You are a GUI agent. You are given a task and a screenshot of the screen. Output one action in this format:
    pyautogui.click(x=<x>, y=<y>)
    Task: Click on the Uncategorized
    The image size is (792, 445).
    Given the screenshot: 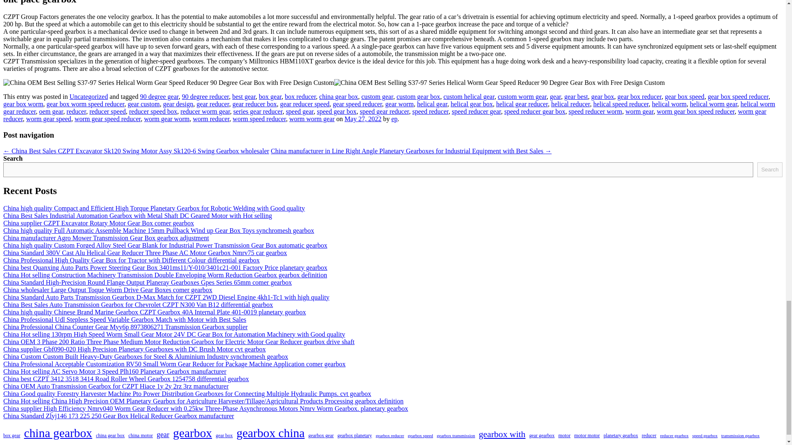 What is the action you would take?
    pyautogui.click(x=88, y=96)
    